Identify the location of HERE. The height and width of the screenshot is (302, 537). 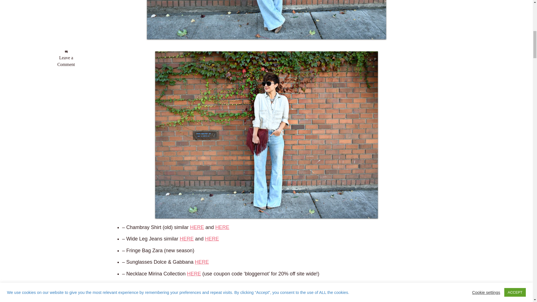
(197, 227).